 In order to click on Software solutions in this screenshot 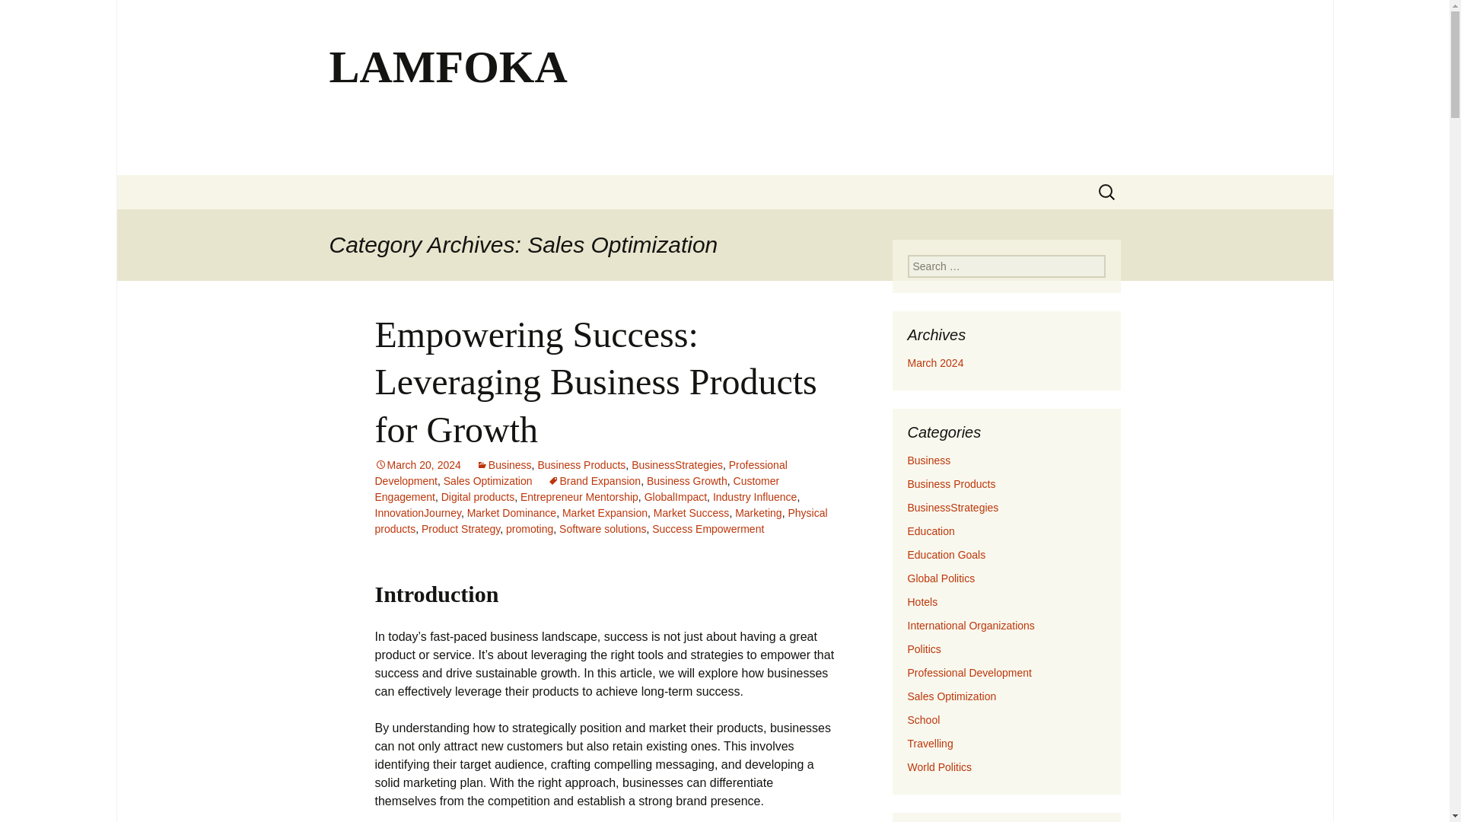, I will do `click(603, 528)`.